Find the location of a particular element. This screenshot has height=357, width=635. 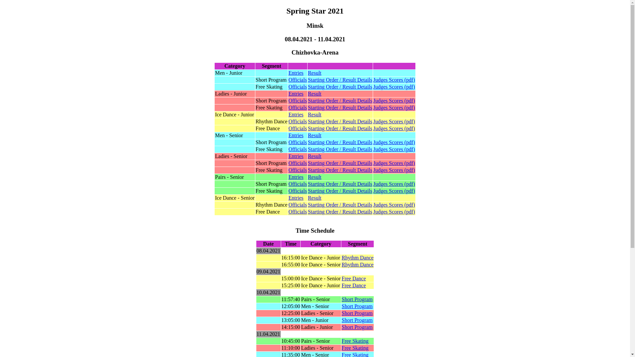

Rhythm Dance is located at coordinates (358, 258).